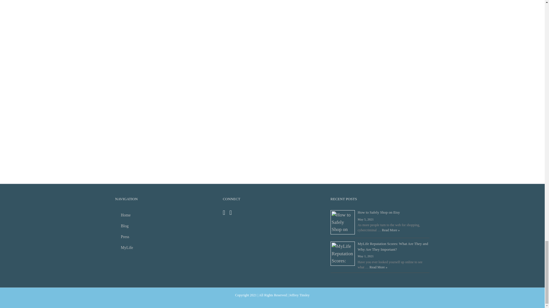 Image resolution: width=549 pixels, height=308 pixels. Describe the element at coordinates (379, 212) in the screenshot. I see `Permalink to How to Safely Shop on Etsy` at that location.